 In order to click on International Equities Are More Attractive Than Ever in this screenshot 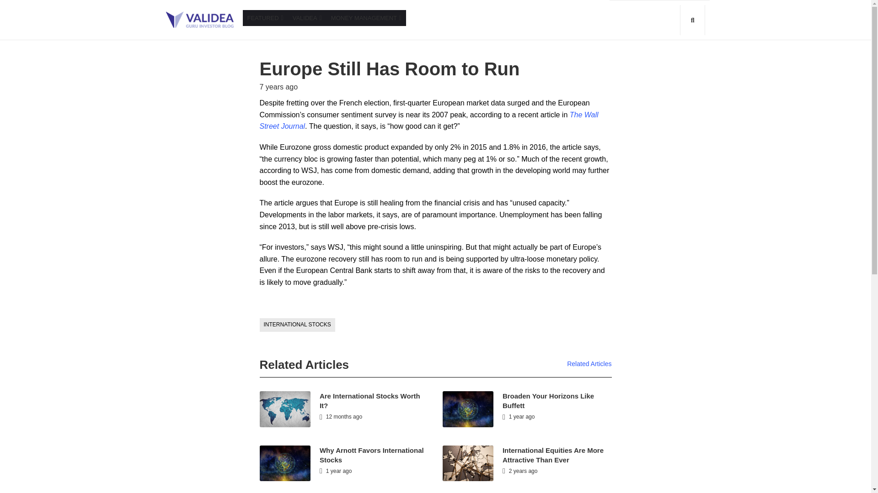, I will do `click(553, 455)`.